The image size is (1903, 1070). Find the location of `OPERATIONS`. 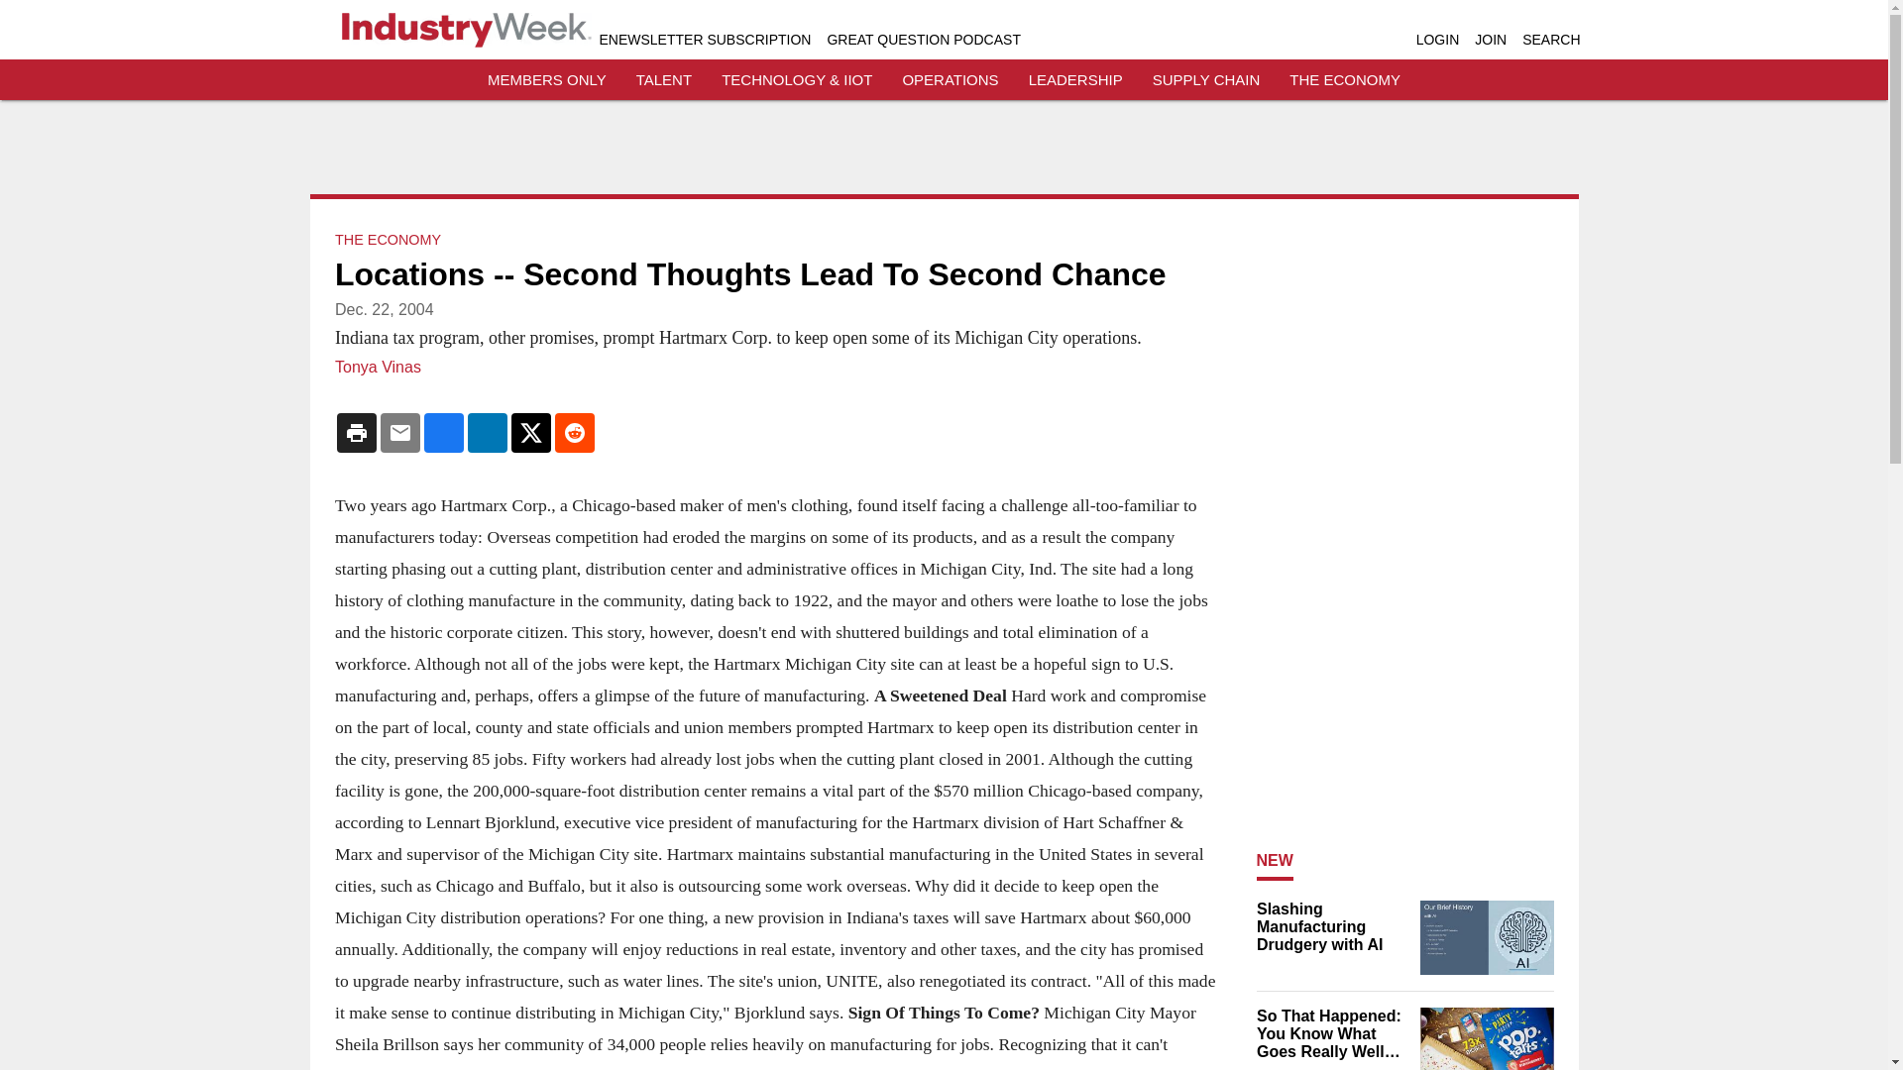

OPERATIONS is located at coordinates (950, 79).